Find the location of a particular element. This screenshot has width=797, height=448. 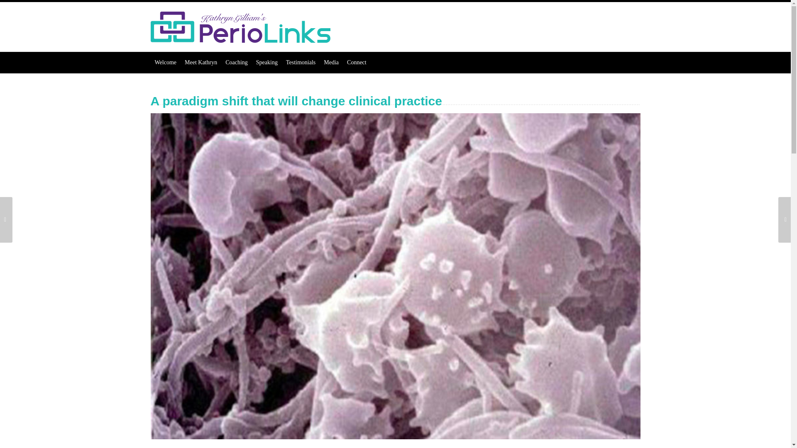

PerioLinks is located at coordinates (240, 27).